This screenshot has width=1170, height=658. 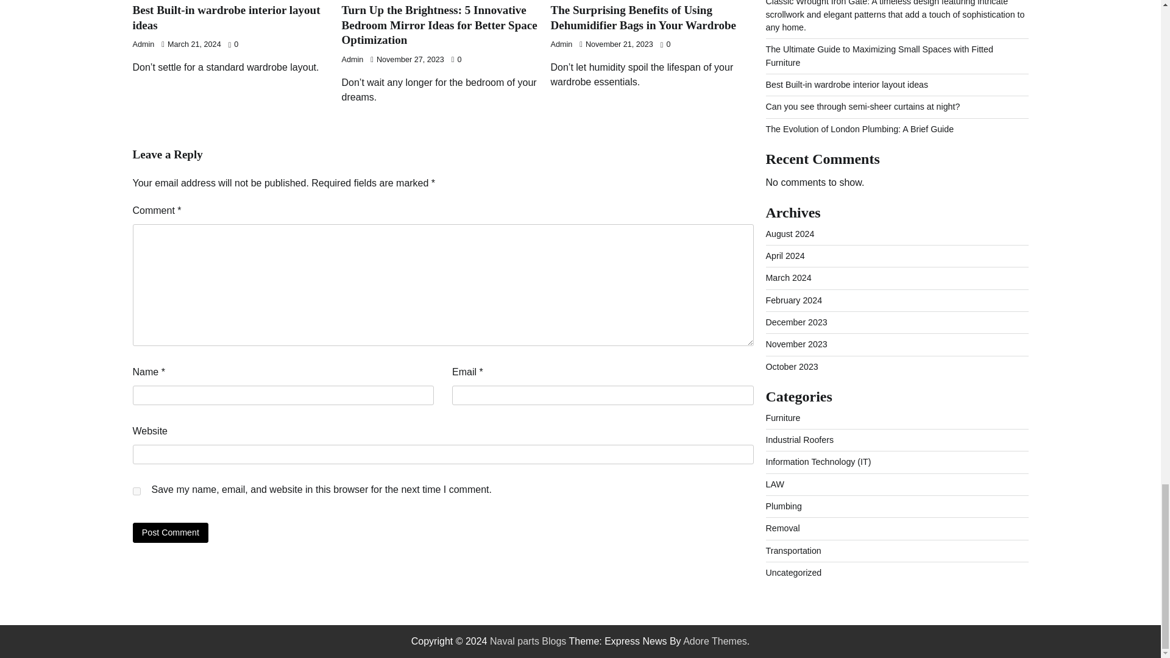 I want to click on Admin, so click(x=144, y=44).